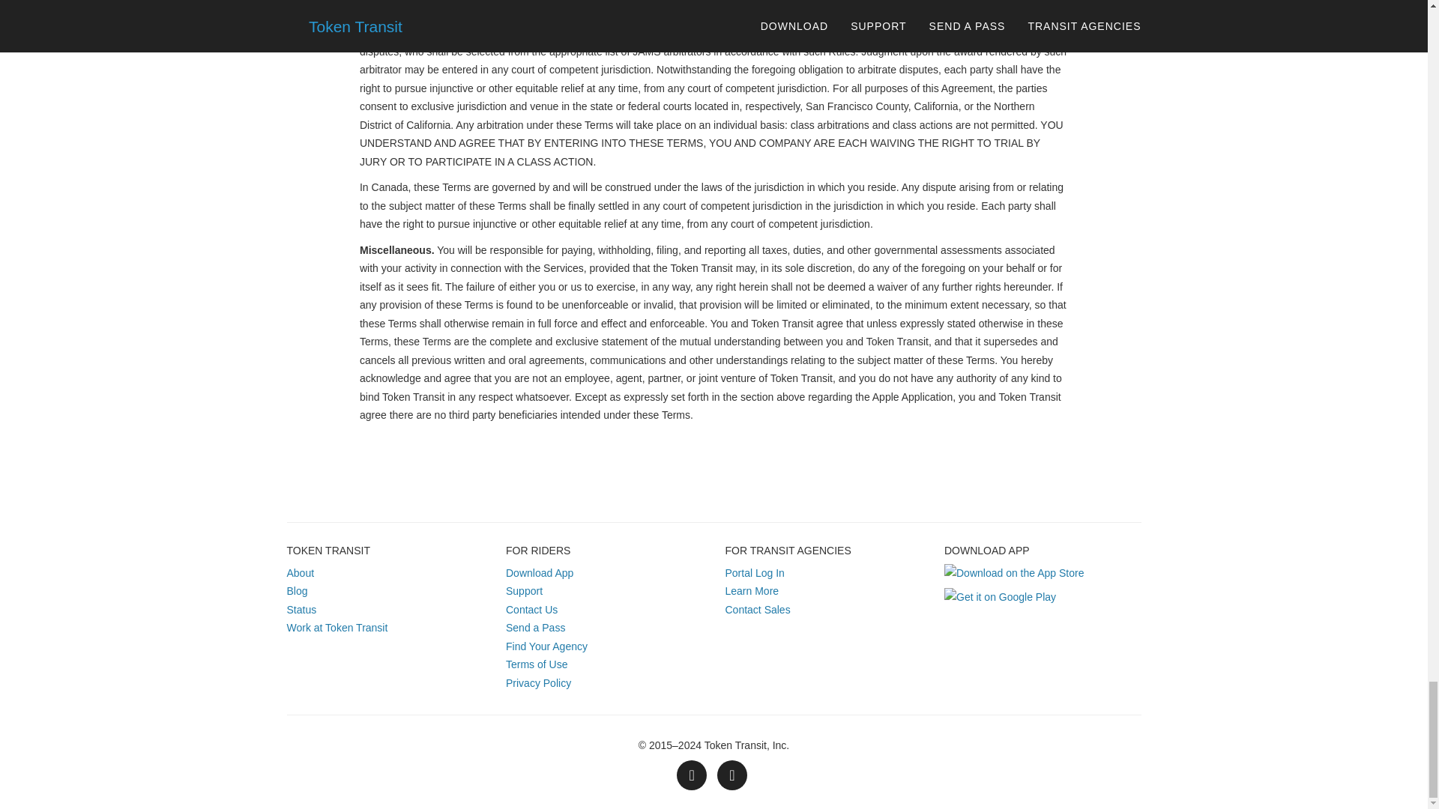 This screenshot has width=1439, height=809. What do you see at coordinates (300, 573) in the screenshot?
I see `About` at bounding box center [300, 573].